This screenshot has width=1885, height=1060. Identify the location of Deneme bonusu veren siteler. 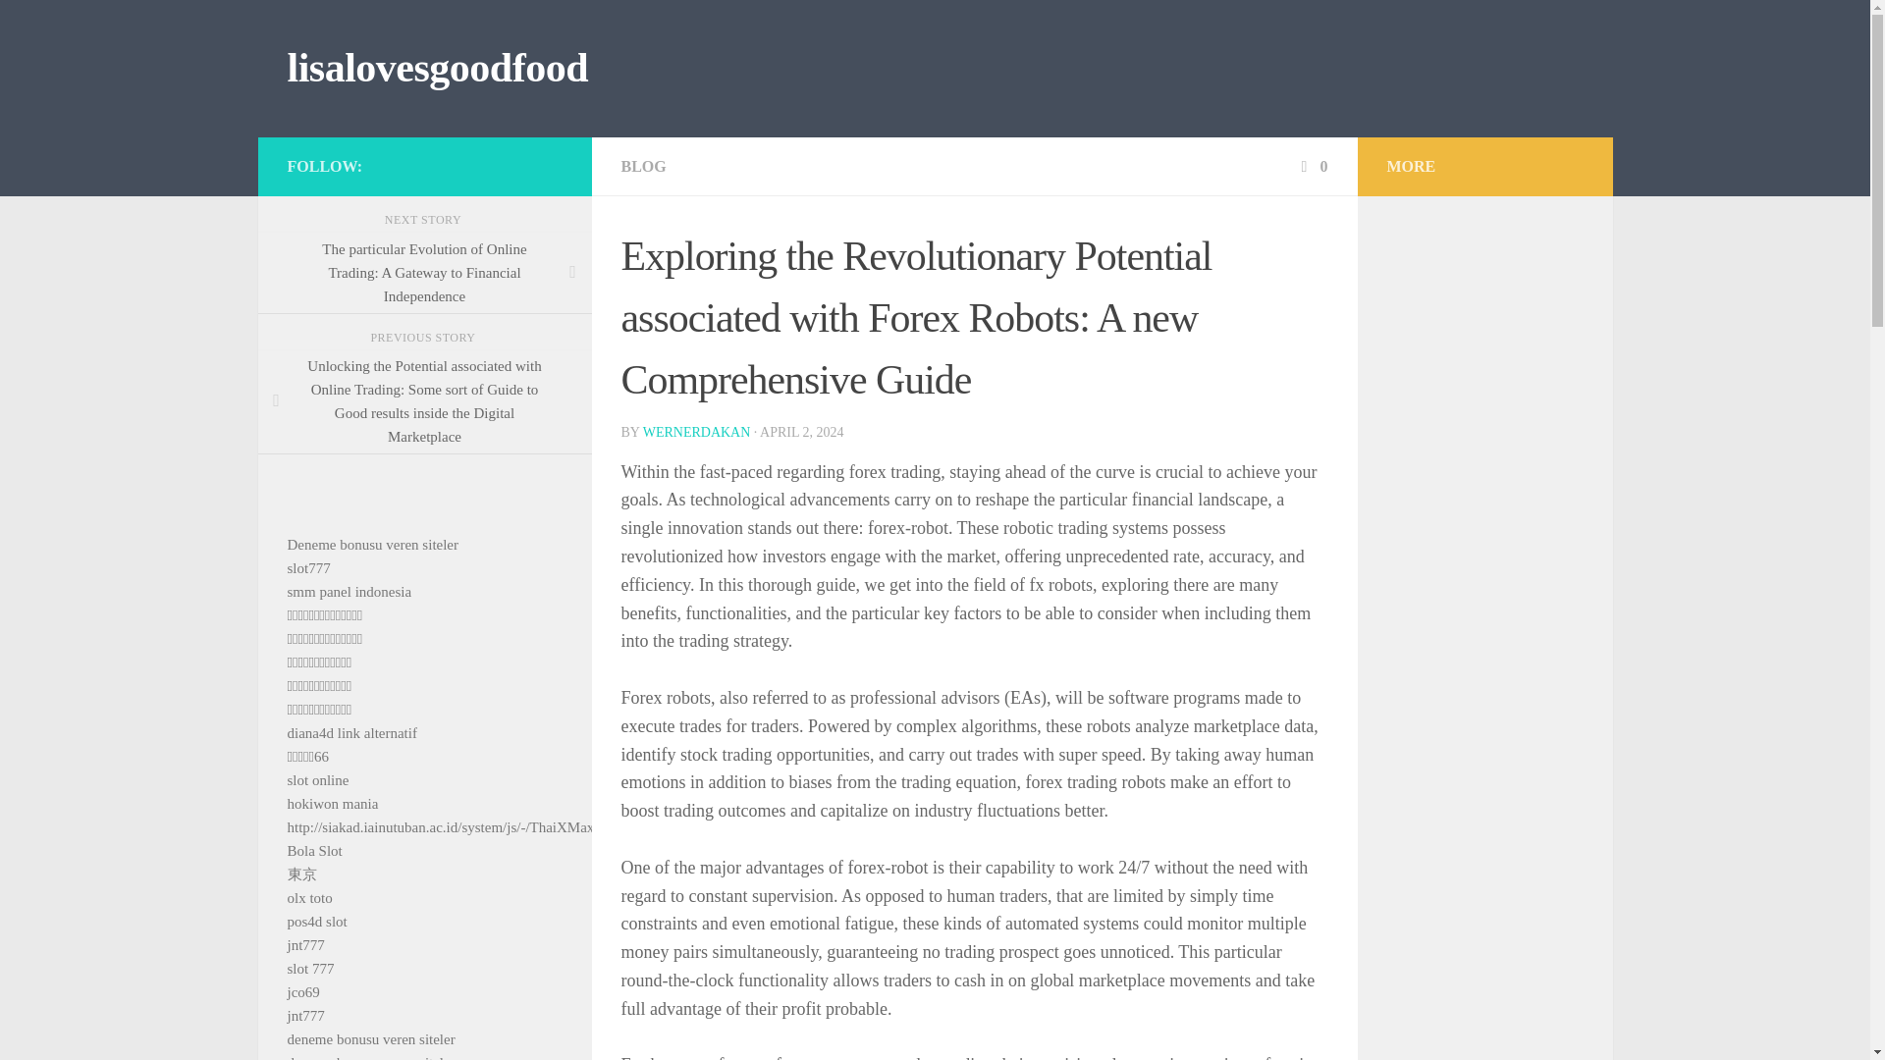
(371, 544).